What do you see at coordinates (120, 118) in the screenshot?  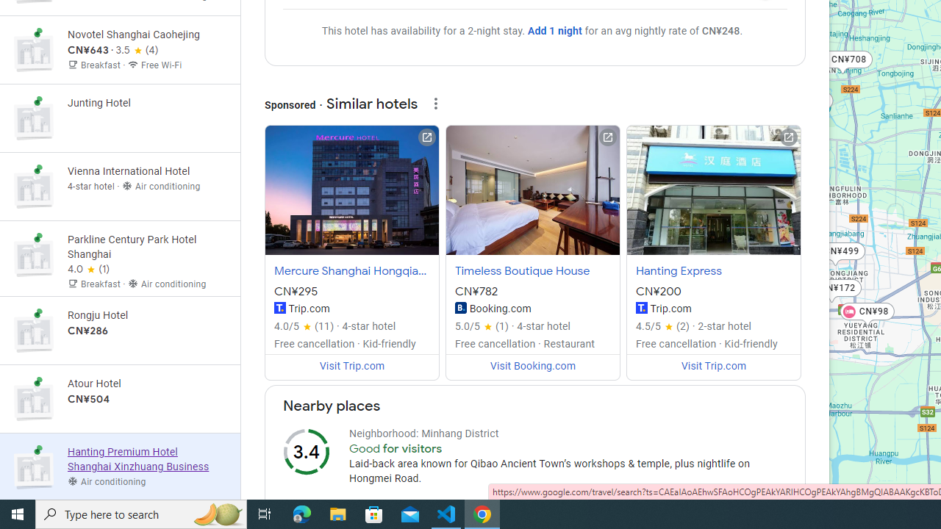 I see `Junting Hotel` at bounding box center [120, 118].